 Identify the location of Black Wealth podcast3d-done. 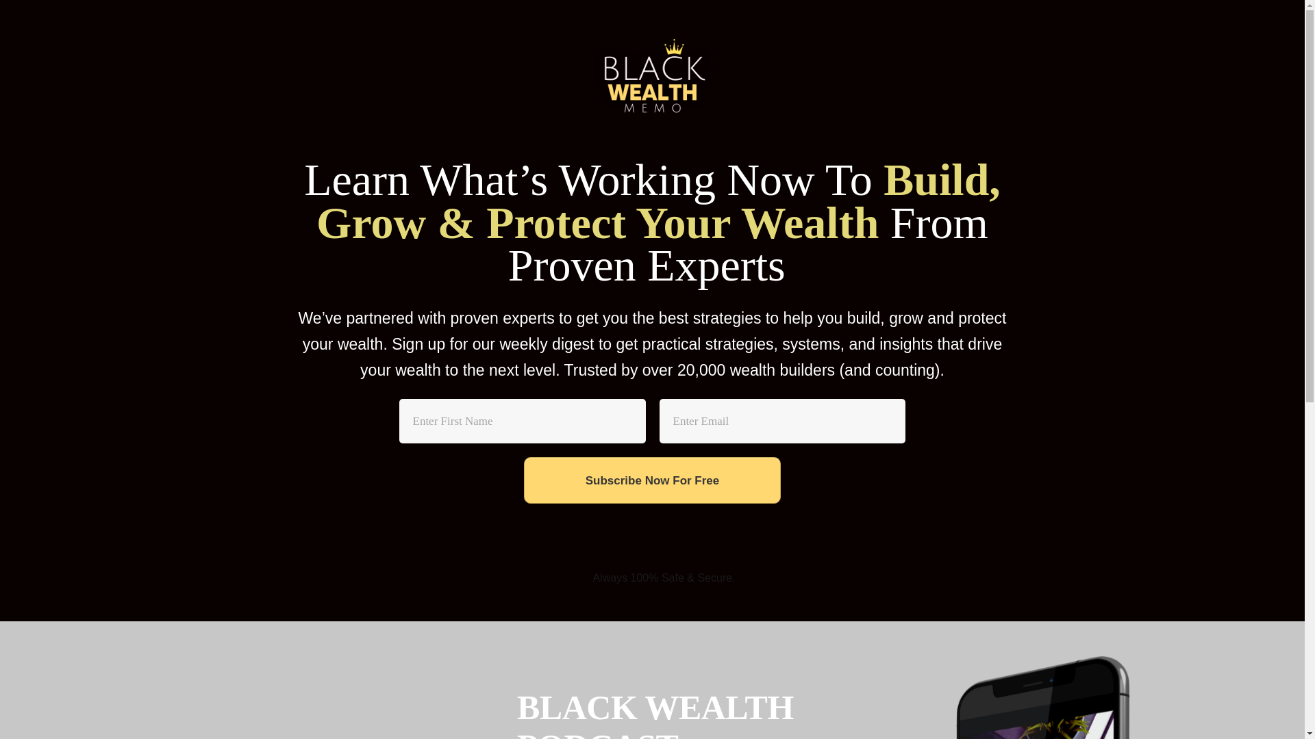
(1047, 697).